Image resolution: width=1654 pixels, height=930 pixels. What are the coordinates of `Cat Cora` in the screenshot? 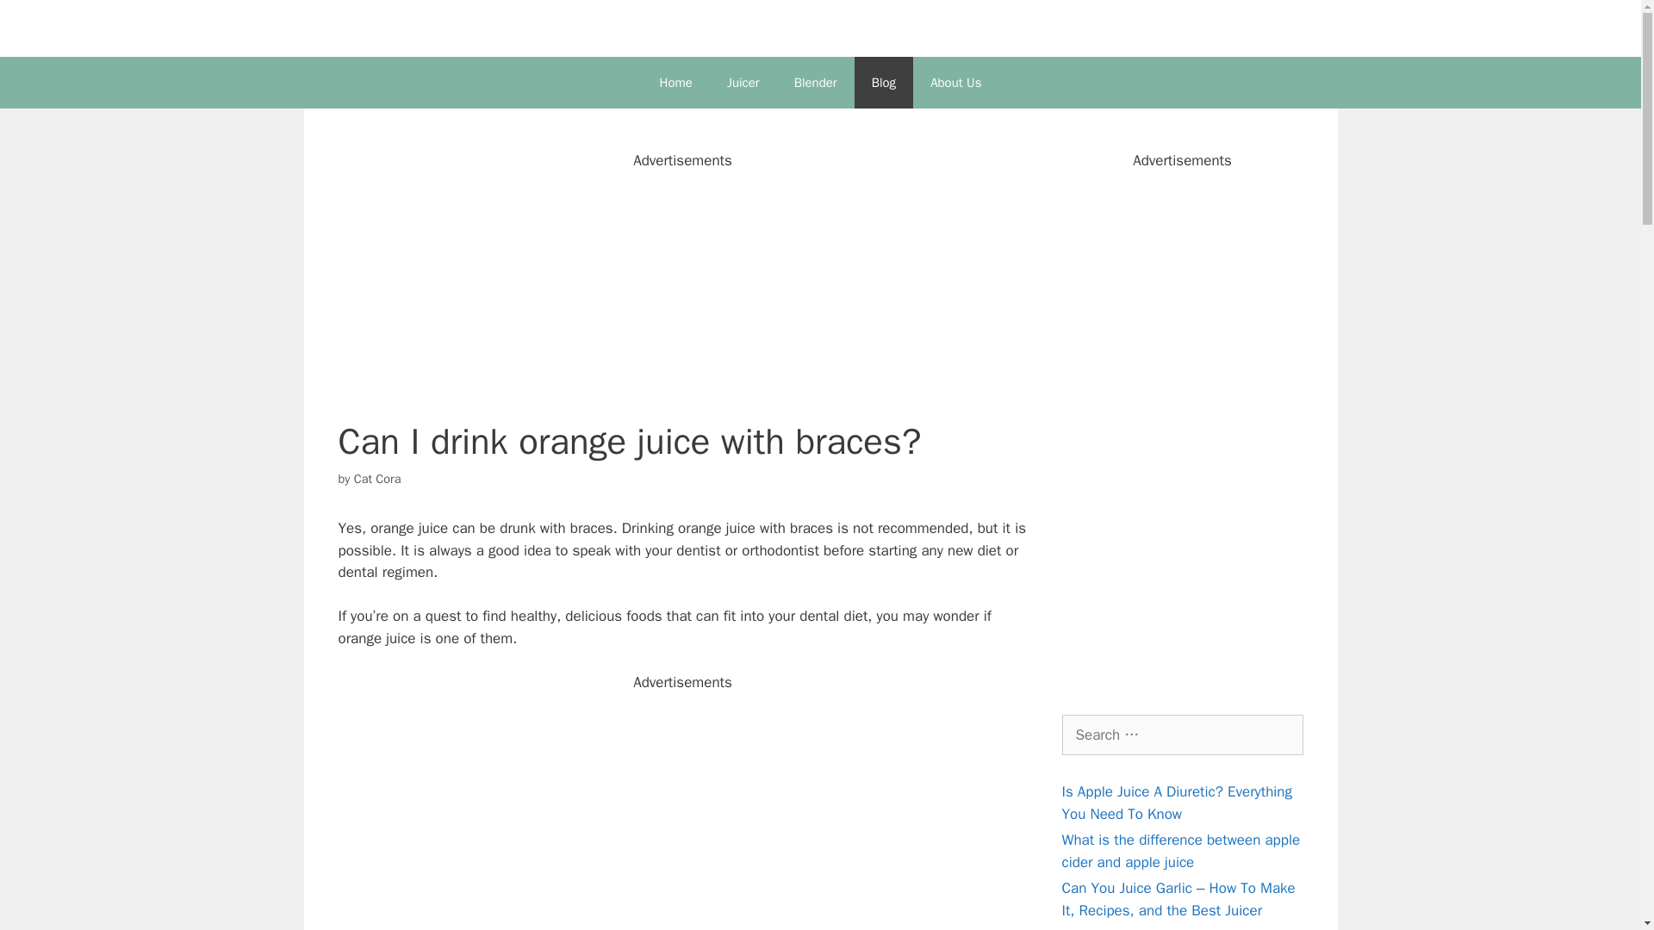 It's located at (377, 478).